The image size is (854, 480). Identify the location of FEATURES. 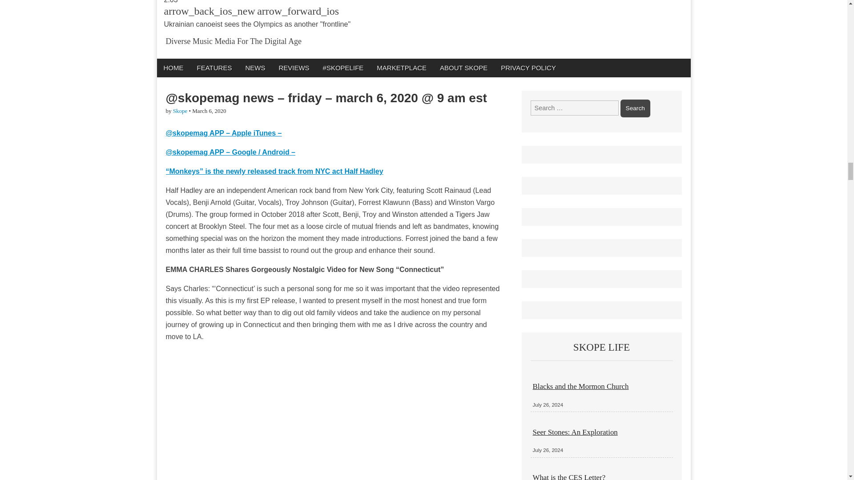
(214, 68).